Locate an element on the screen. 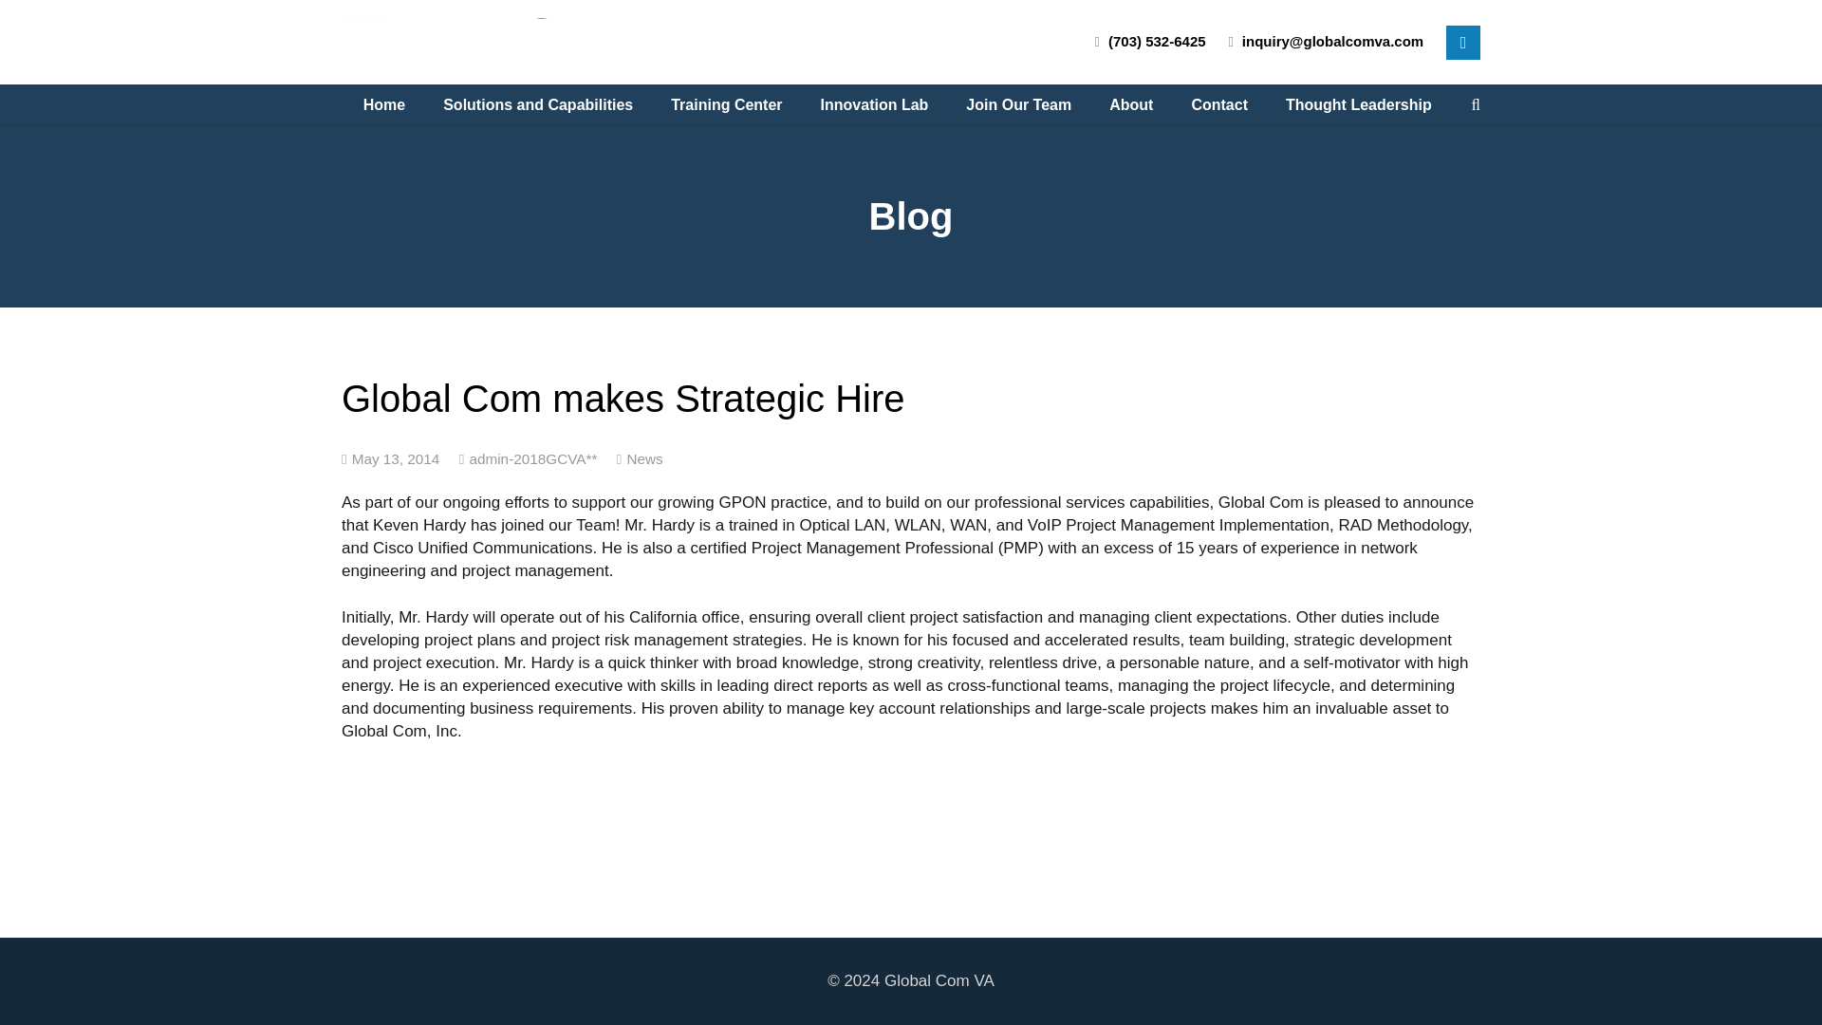  Solutions and Capabilities is located at coordinates (538, 105).